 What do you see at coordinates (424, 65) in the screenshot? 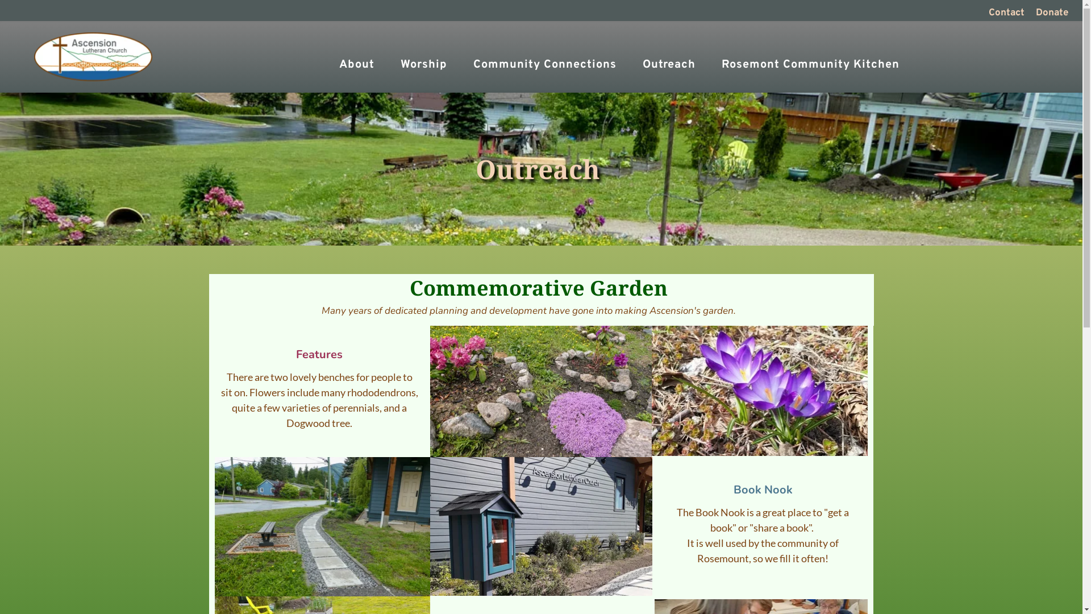
I see `Worship` at bounding box center [424, 65].